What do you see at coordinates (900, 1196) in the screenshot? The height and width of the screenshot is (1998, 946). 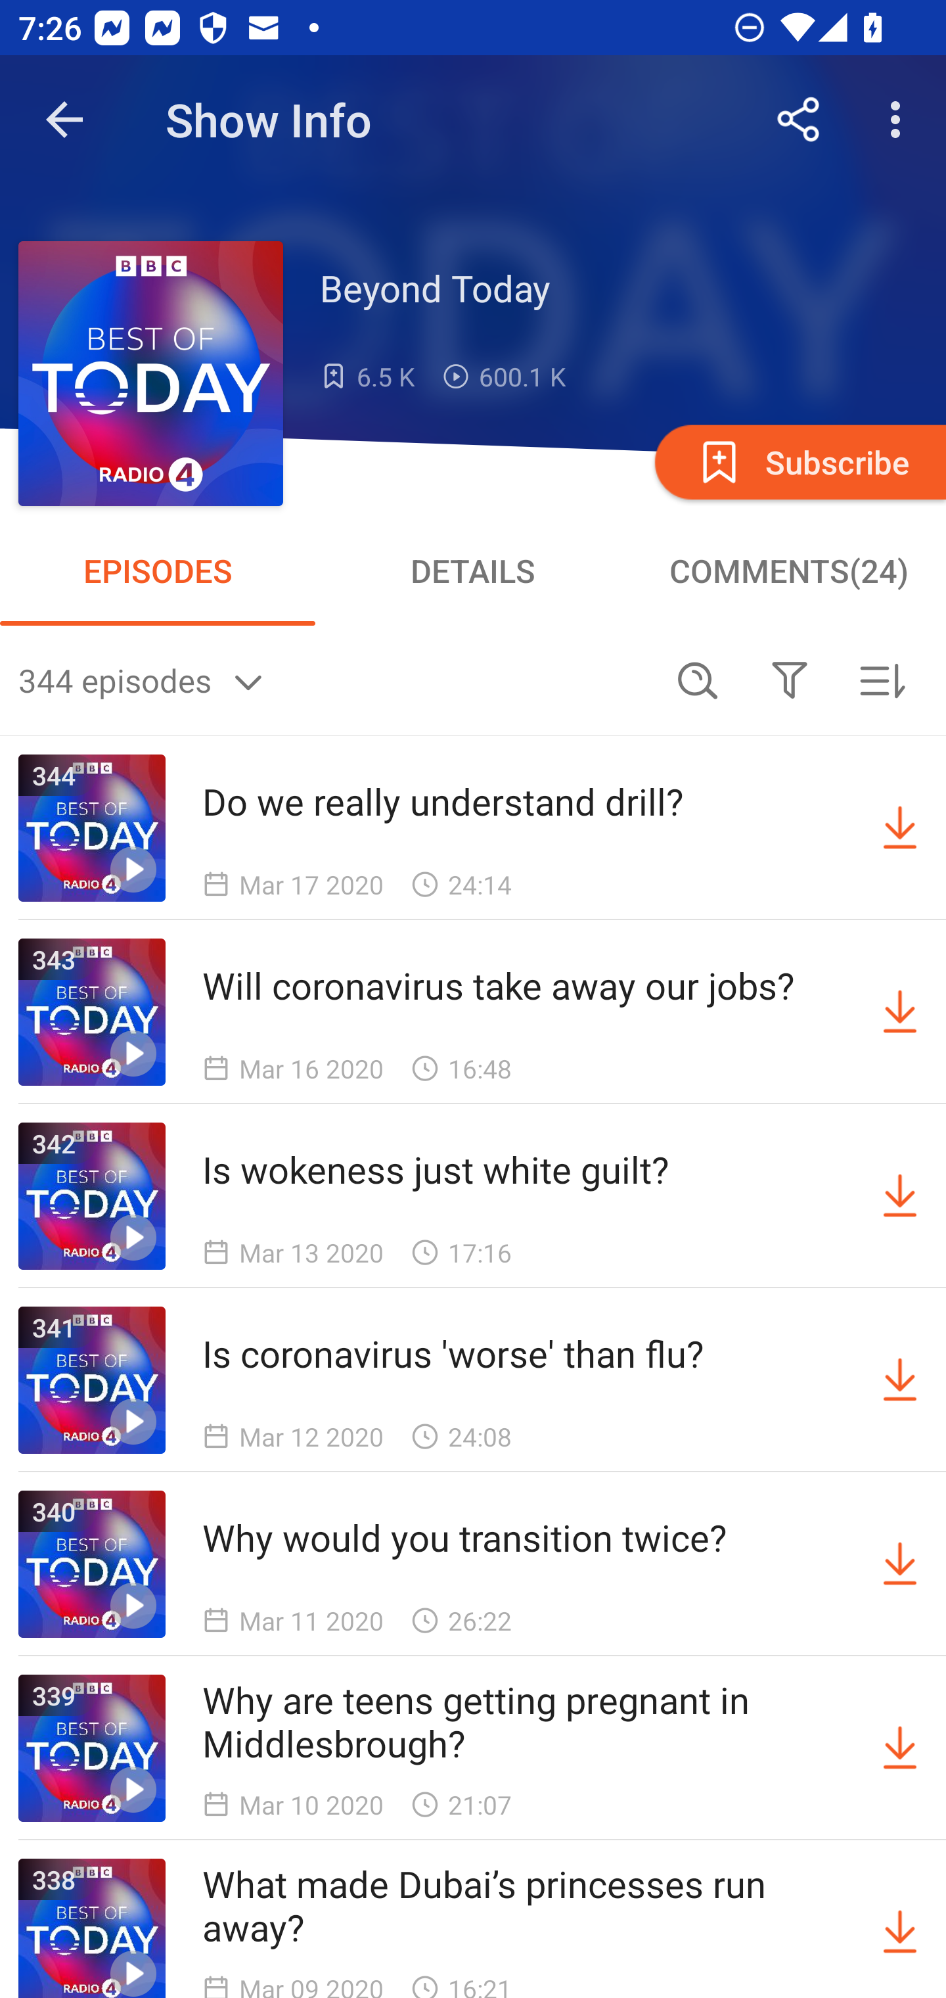 I see `Download` at bounding box center [900, 1196].